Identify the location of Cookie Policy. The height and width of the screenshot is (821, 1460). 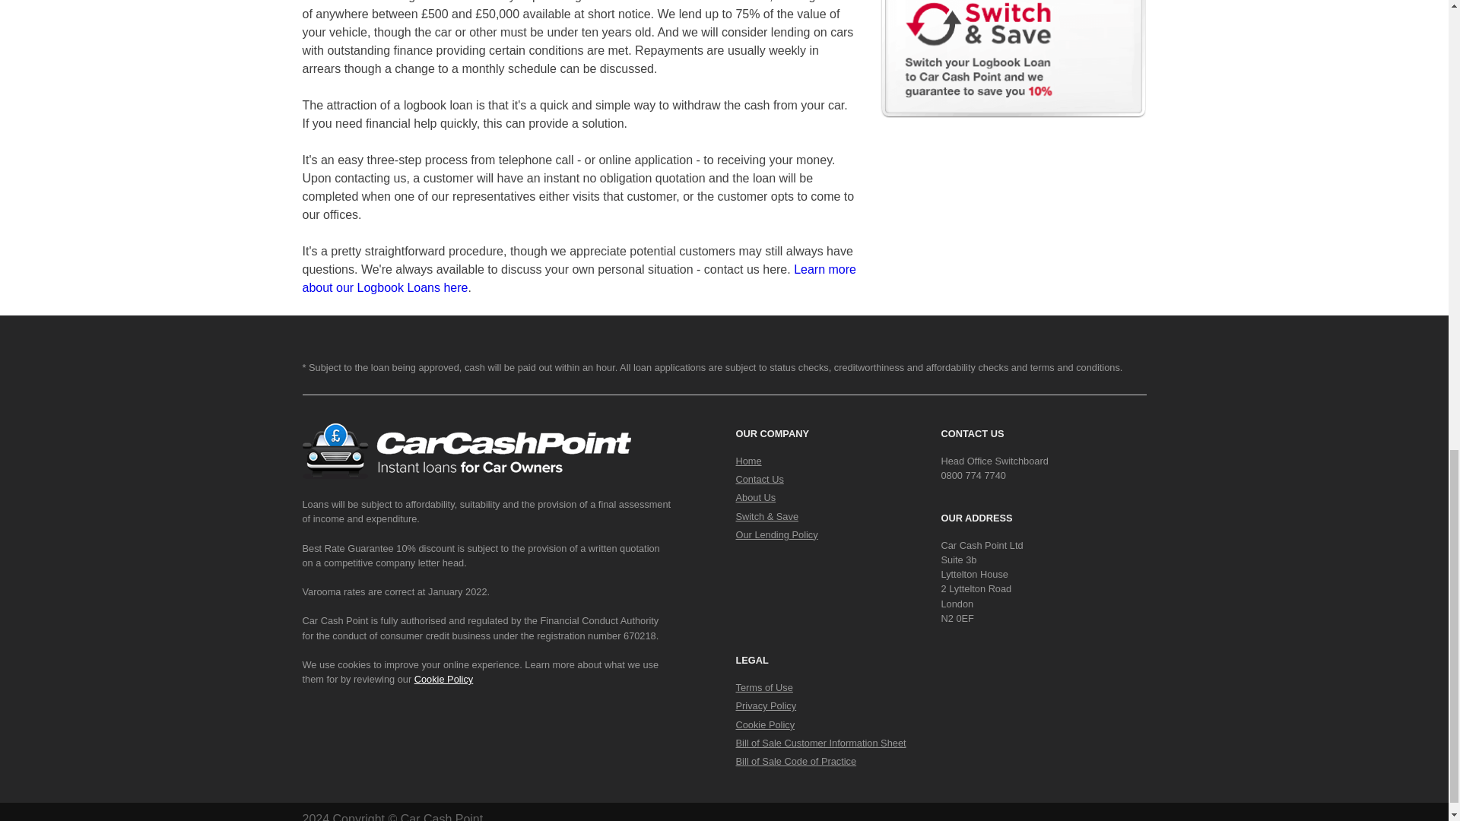
(765, 725).